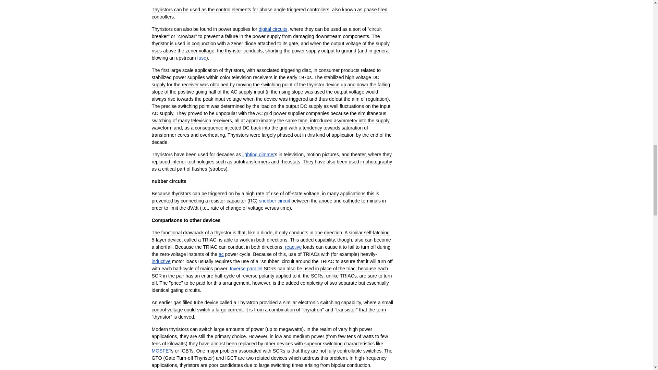 The image size is (658, 370). Describe the element at coordinates (202, 58) in the screenshot. I see `fuse` at that location.